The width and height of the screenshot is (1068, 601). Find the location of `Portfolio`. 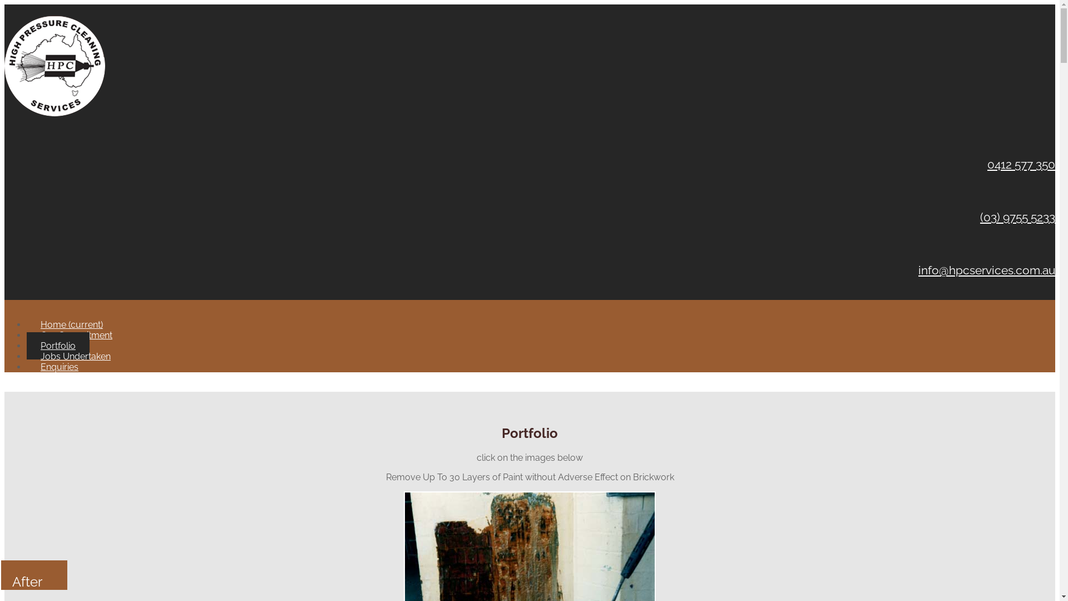

Portfolio is located at coordinates (58, 346).